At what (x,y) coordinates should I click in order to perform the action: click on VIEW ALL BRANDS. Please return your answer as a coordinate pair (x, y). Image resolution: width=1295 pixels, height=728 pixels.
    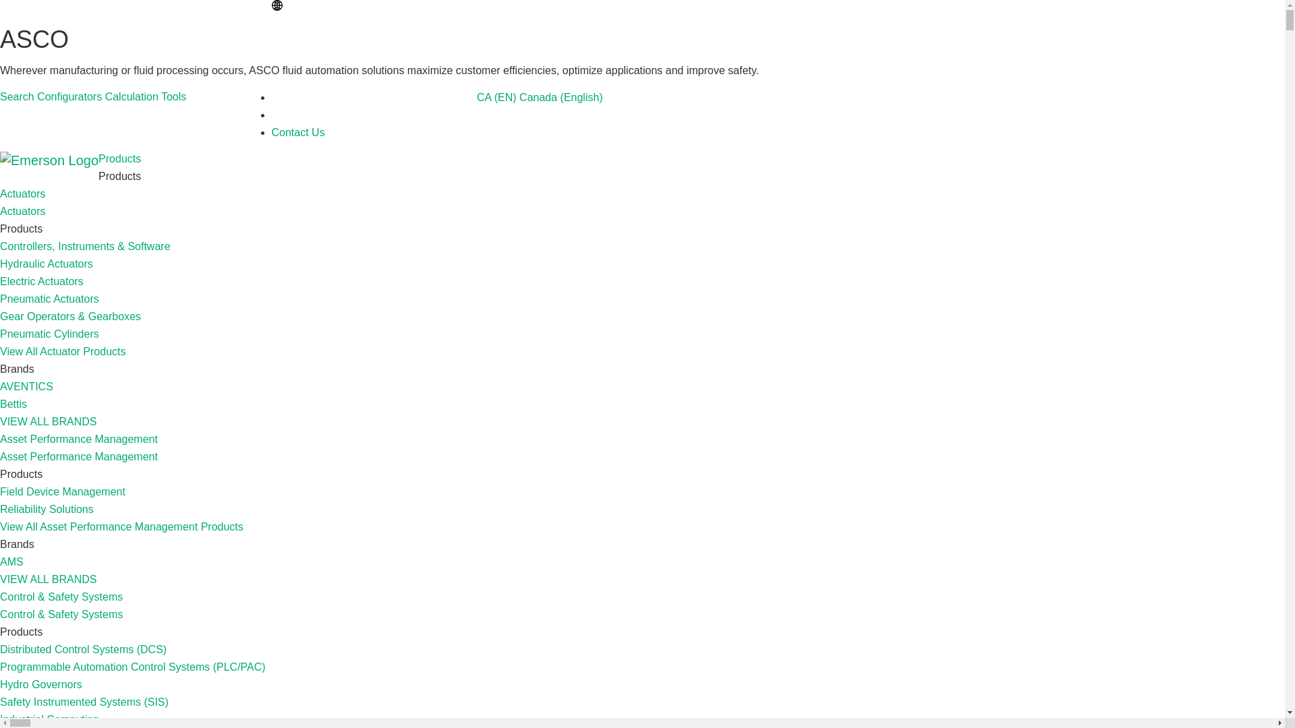
    Looking at the image, I should click on (49, 422).